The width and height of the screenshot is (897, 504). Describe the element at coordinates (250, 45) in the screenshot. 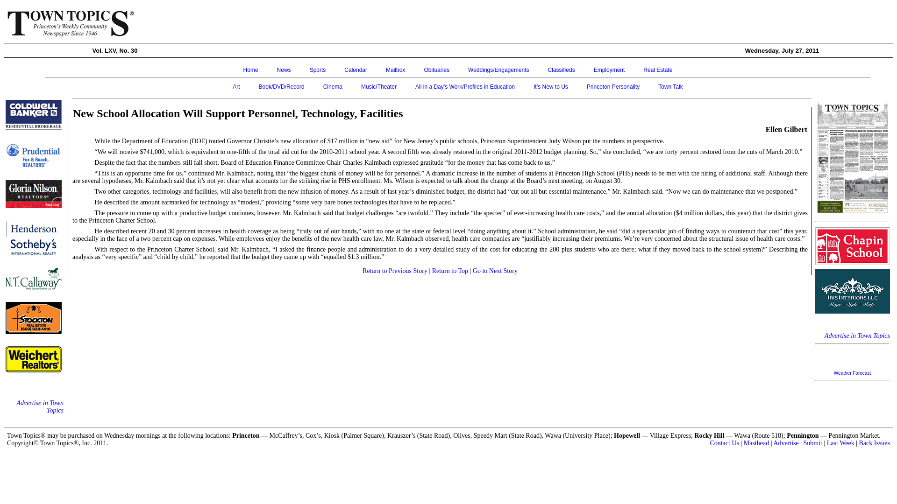

I see `Home` at that location.